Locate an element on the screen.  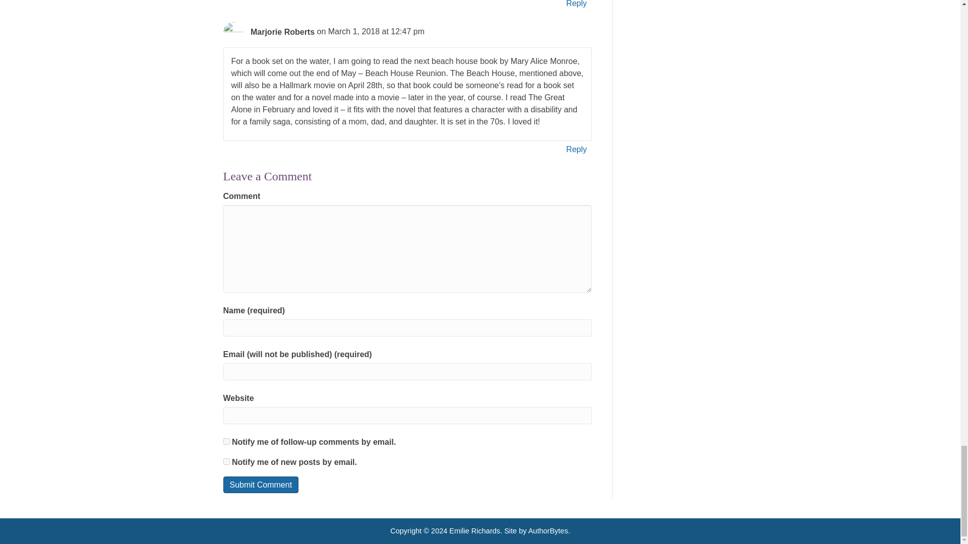
subscribe is located at coordinates (226, 461).